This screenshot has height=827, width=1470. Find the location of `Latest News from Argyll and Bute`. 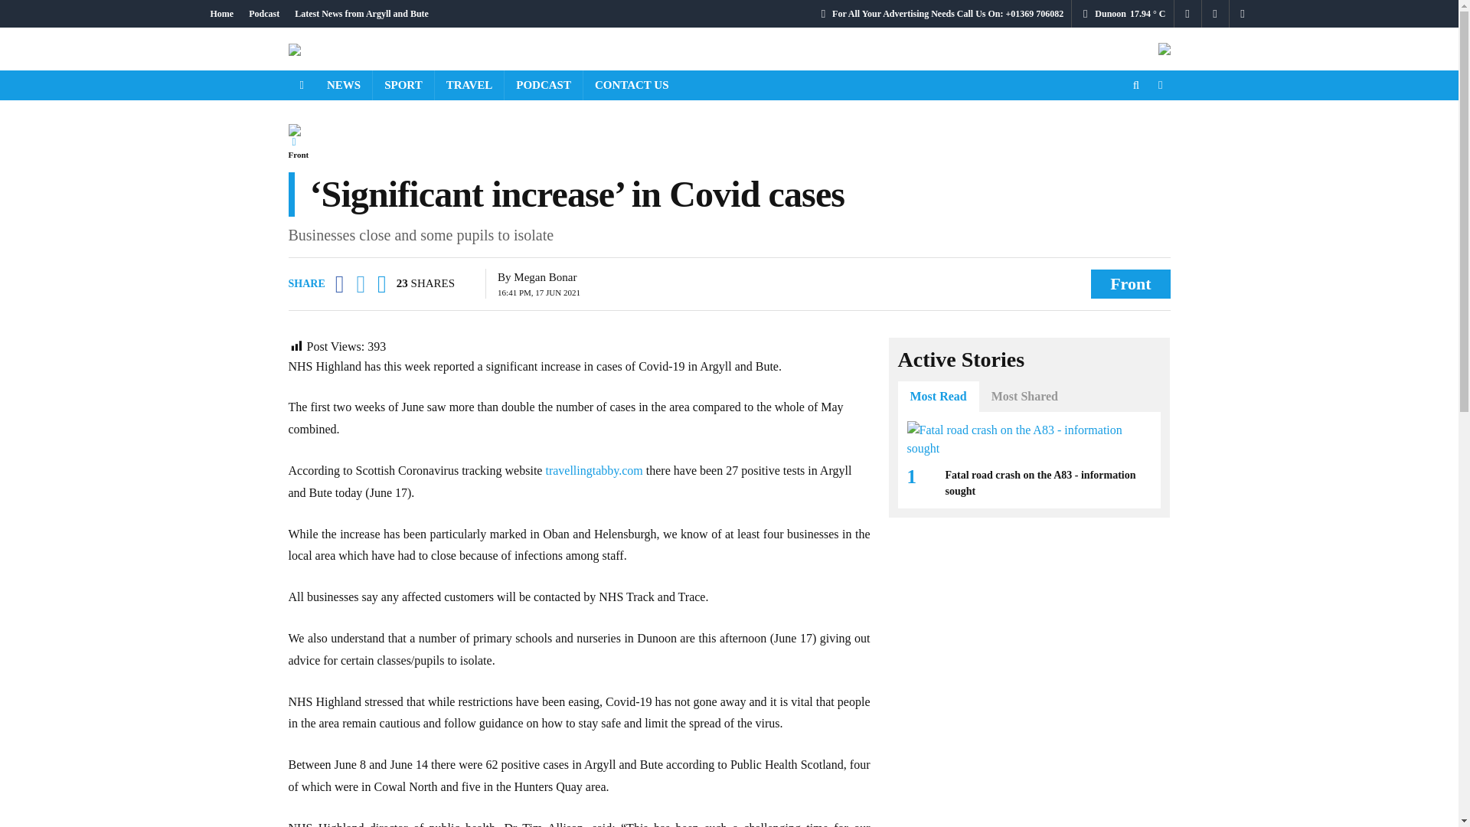

Latest News from Argyll and Bute is located at coordinates (361, 14).